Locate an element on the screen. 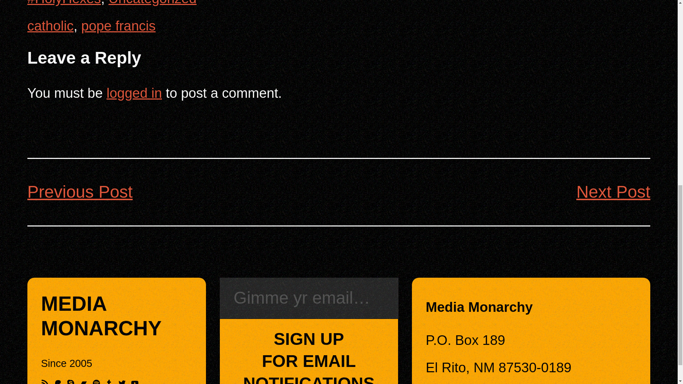 This screenshot has height=384, width=683. Skype is located at coordinates (70, 381).